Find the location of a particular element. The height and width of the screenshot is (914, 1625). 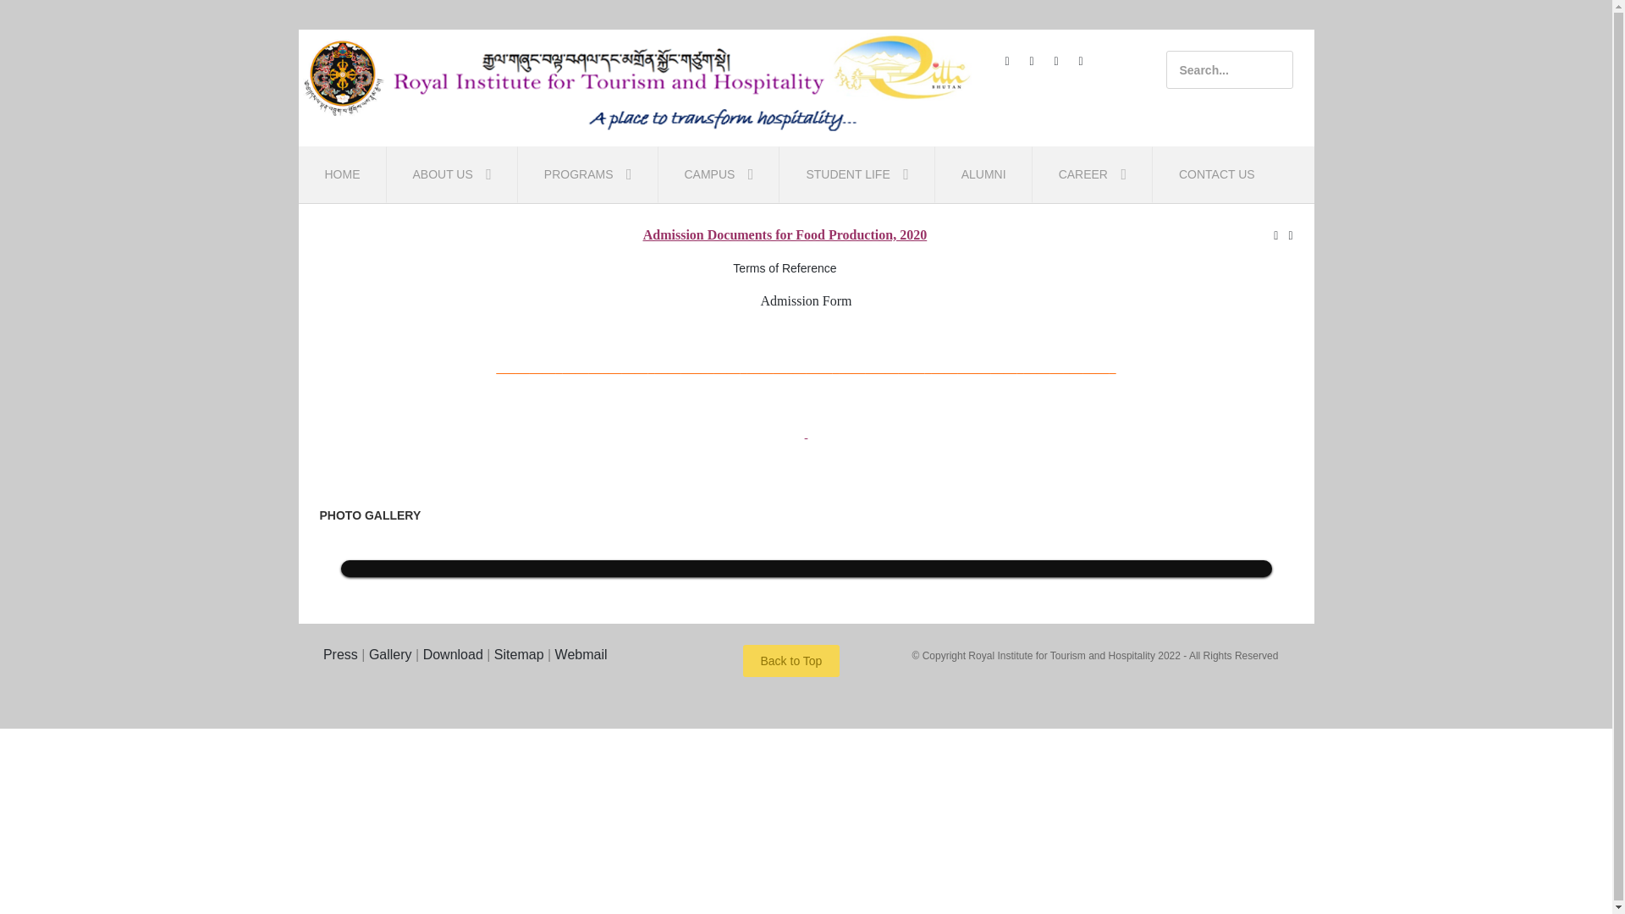

CONTACT US is located at coordinates (1217, 174).